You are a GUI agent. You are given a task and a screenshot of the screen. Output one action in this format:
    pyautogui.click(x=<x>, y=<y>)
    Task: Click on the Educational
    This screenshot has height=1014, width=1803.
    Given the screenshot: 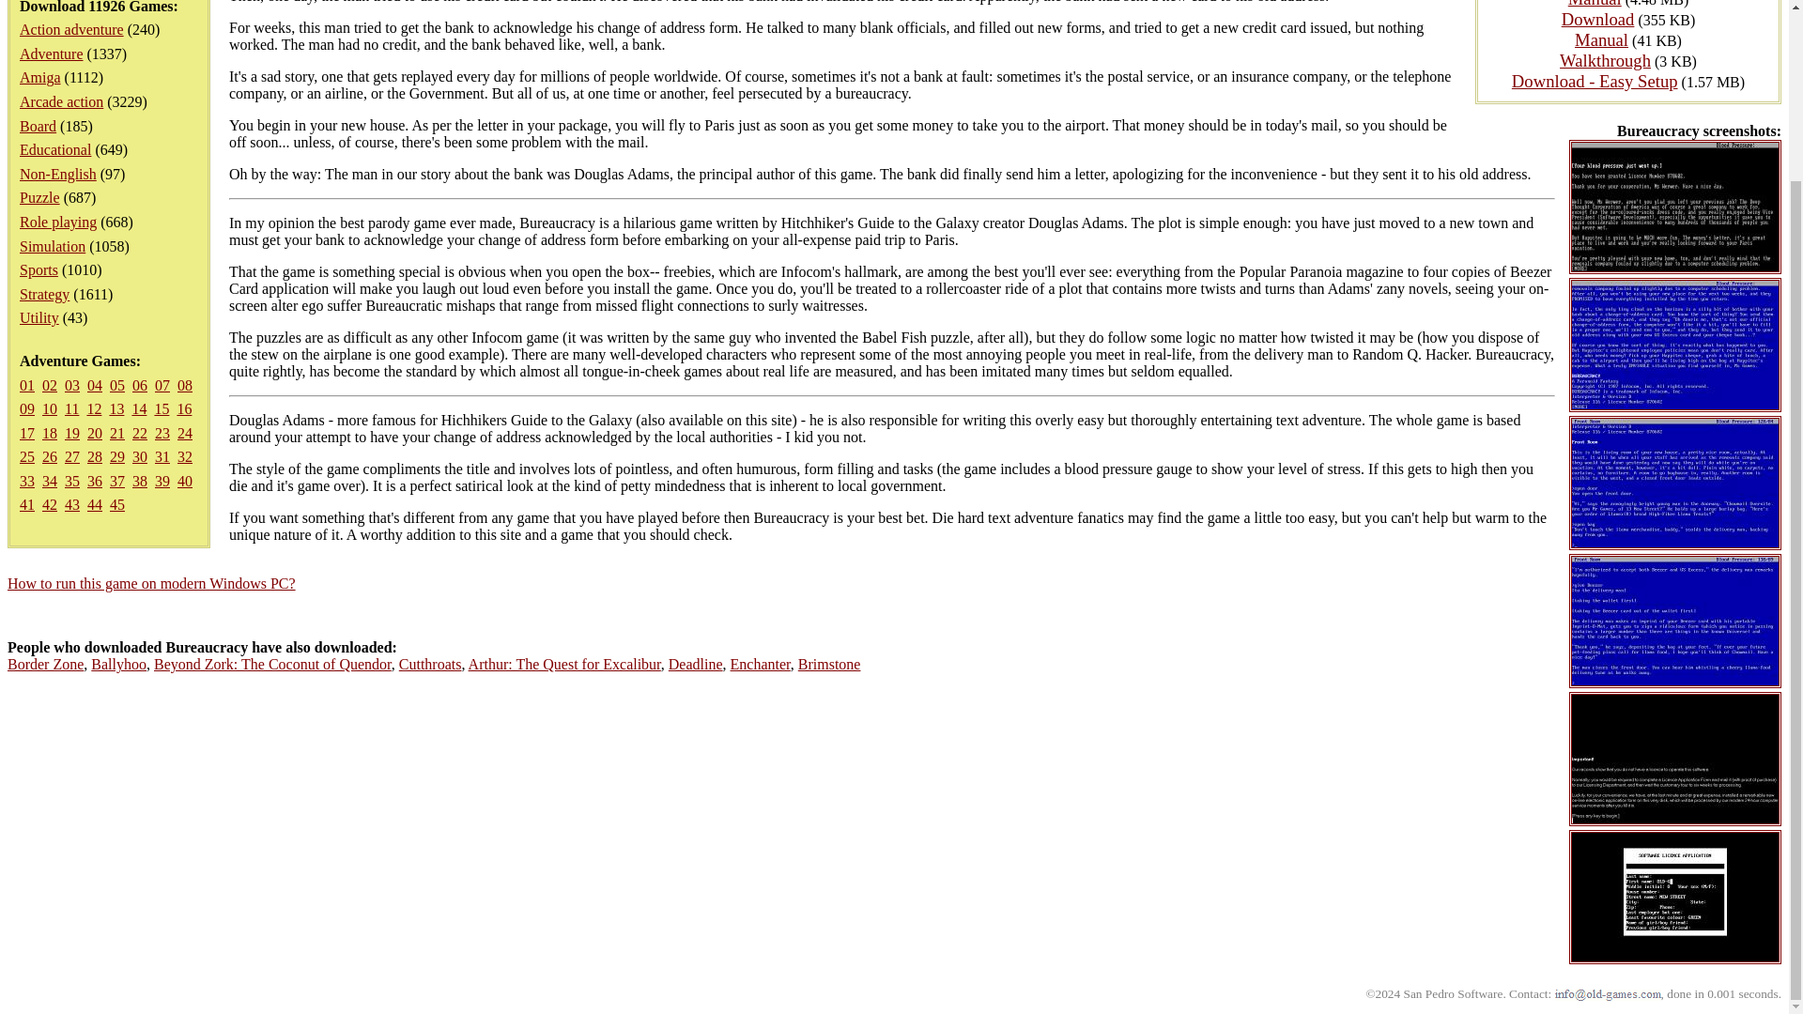 What is the action you would take?
    pyautogui.click(x=55, y=150)
    